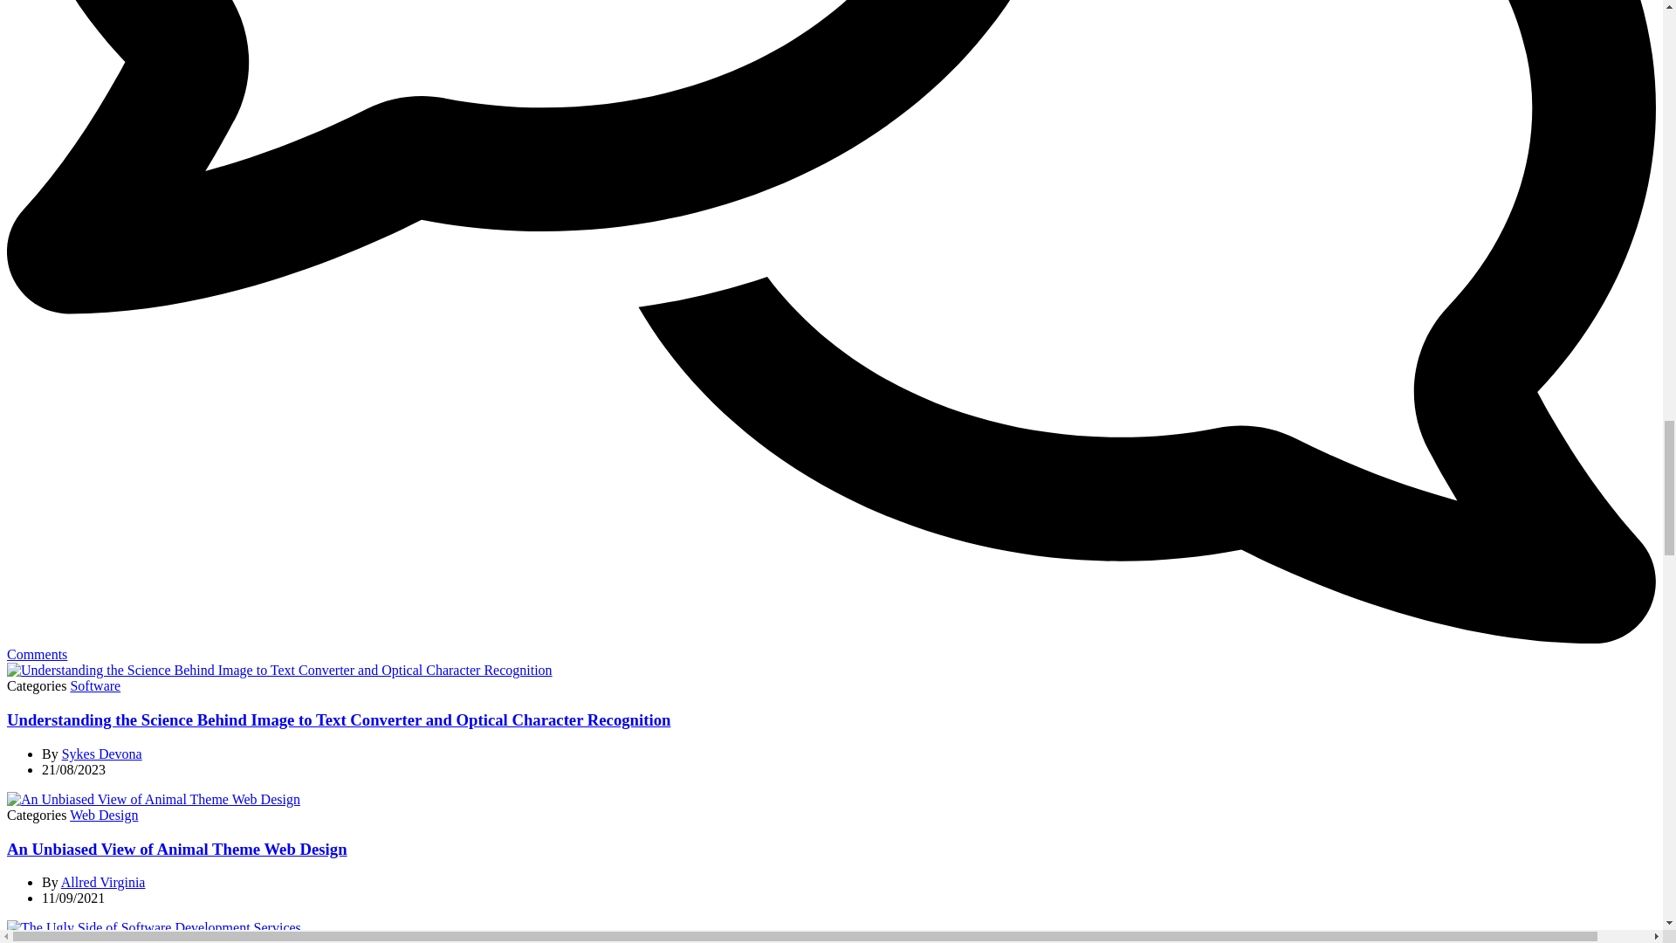  Describe the element at coordinates (103, 814) in the screenshot. I see `Web Design` at that location.